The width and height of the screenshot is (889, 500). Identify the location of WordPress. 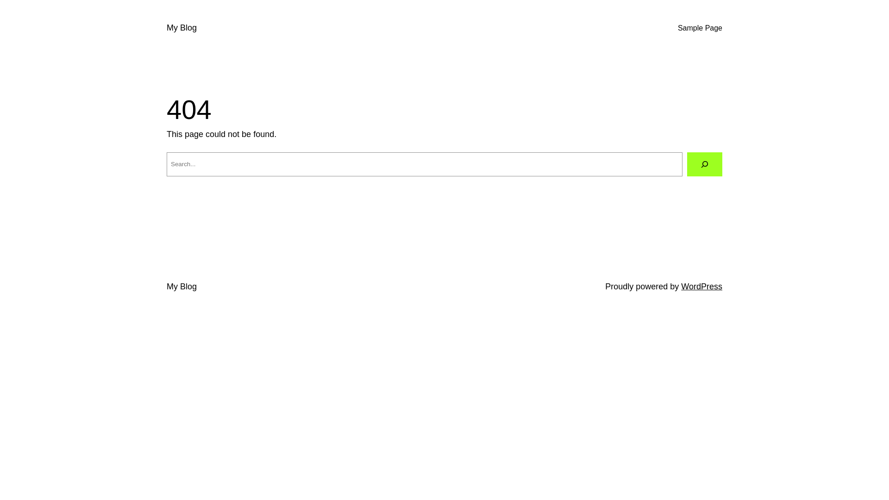
(702, 287).